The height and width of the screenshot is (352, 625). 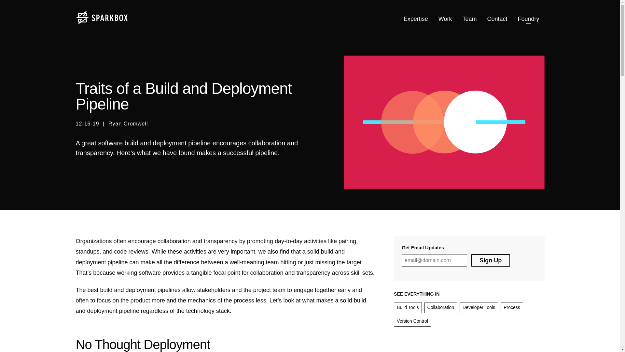 What do you see at coordinates (469, 19) in the screenshot?
I see `Team` at bounding box center [469, 19].